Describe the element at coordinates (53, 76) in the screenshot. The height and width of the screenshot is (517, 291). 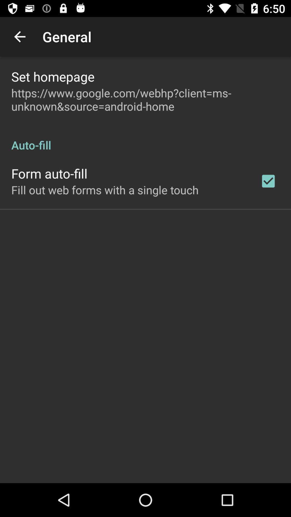
I see `open set homepage app` at that location.